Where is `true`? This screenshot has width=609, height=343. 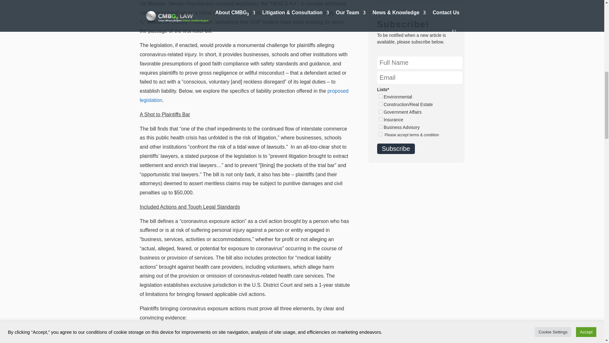 true is located at coordinates (380, 134).